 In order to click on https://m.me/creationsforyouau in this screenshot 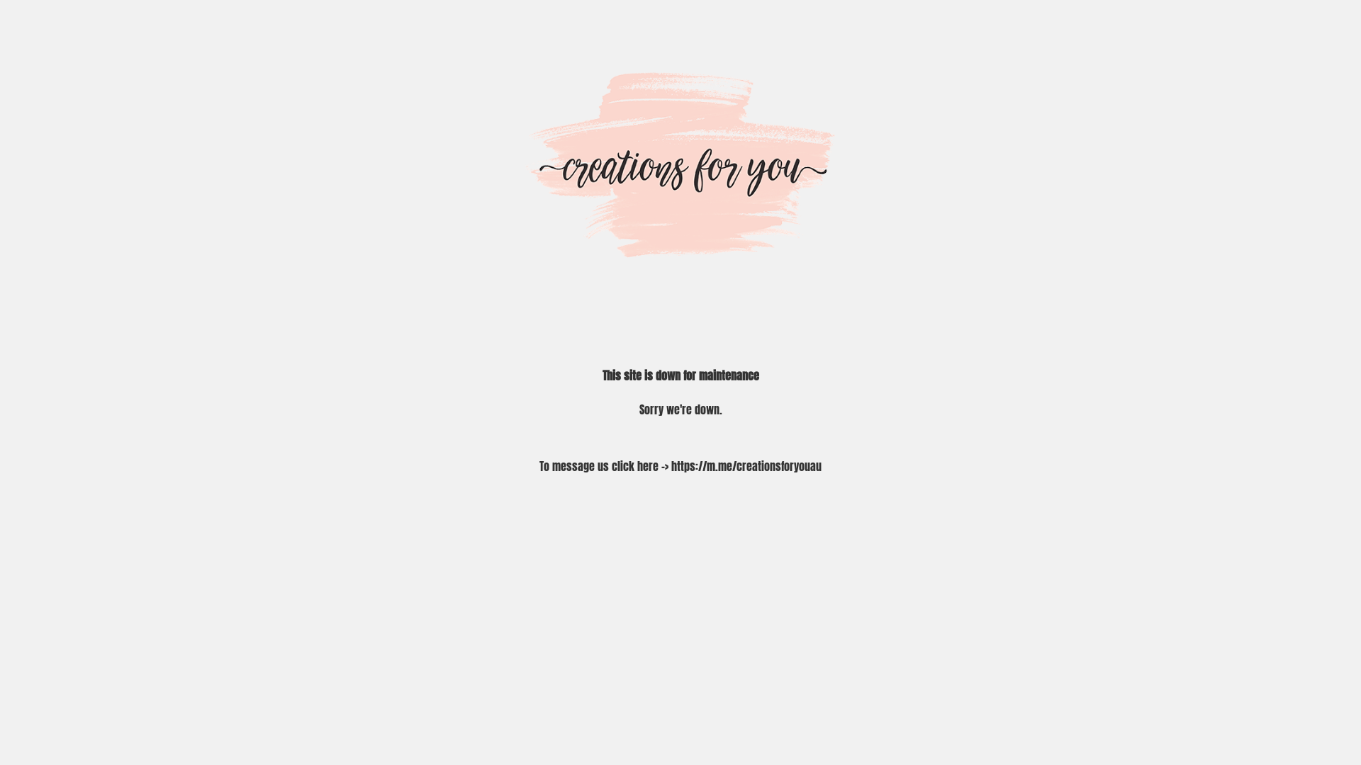, I will do `click(746, 466)`.